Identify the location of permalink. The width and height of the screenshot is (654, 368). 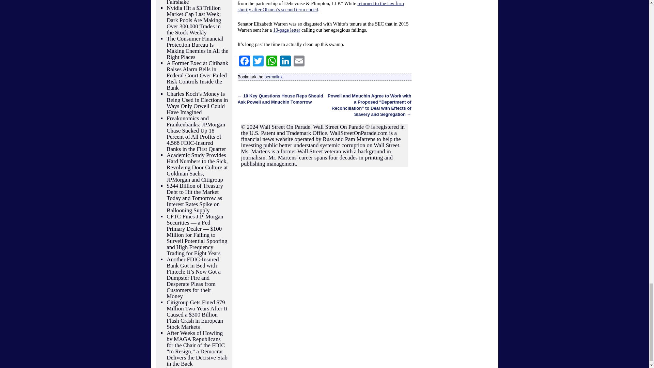
(273, 77).